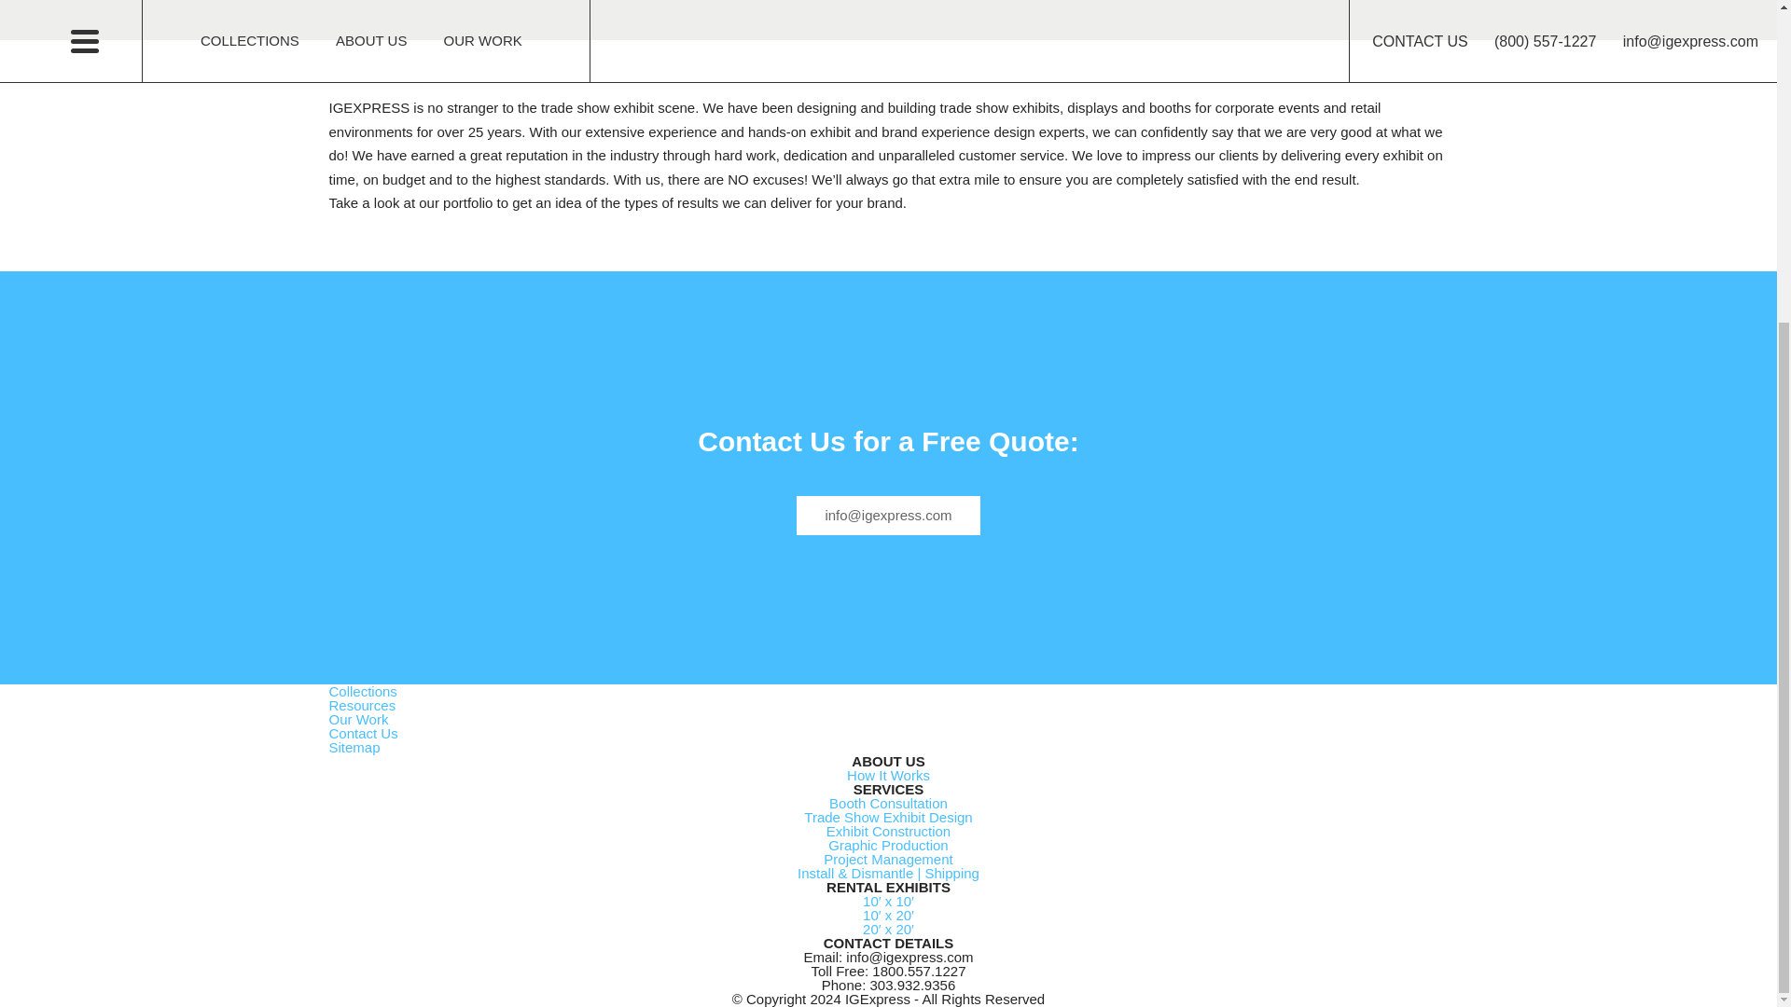  Describe the element at coordinates (362, 705) in the screenshot. I see `Resources` at that location.